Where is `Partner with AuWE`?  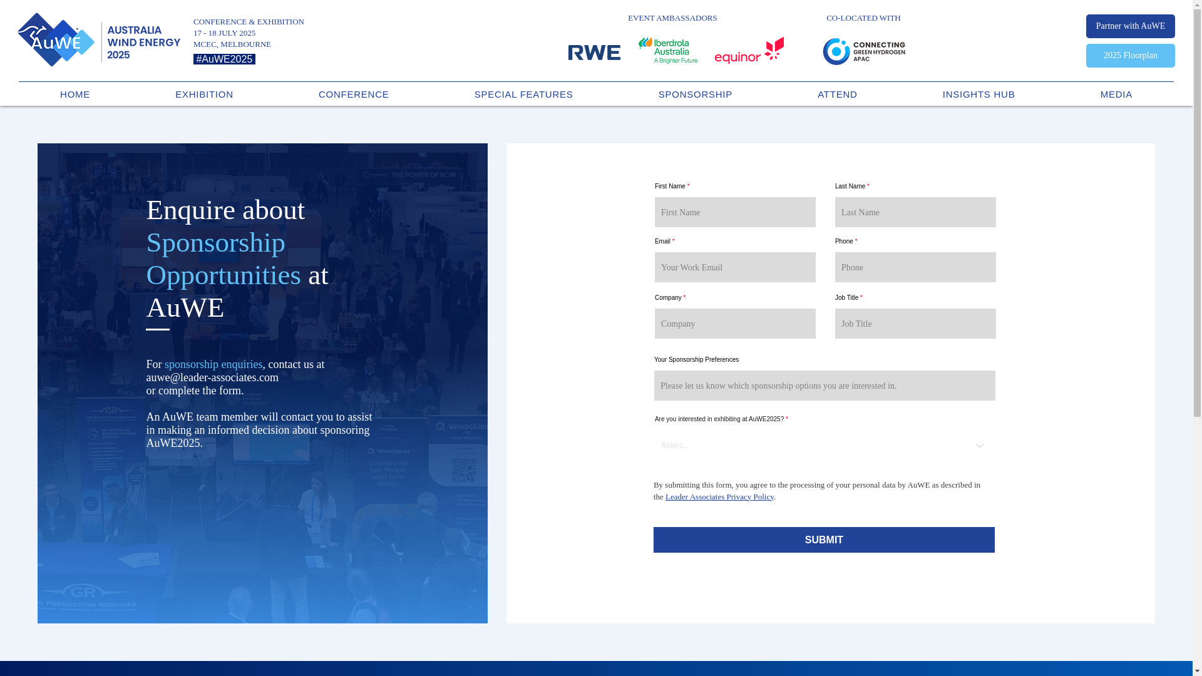 Partner with AuWE is located at coordinates (1131, 26).